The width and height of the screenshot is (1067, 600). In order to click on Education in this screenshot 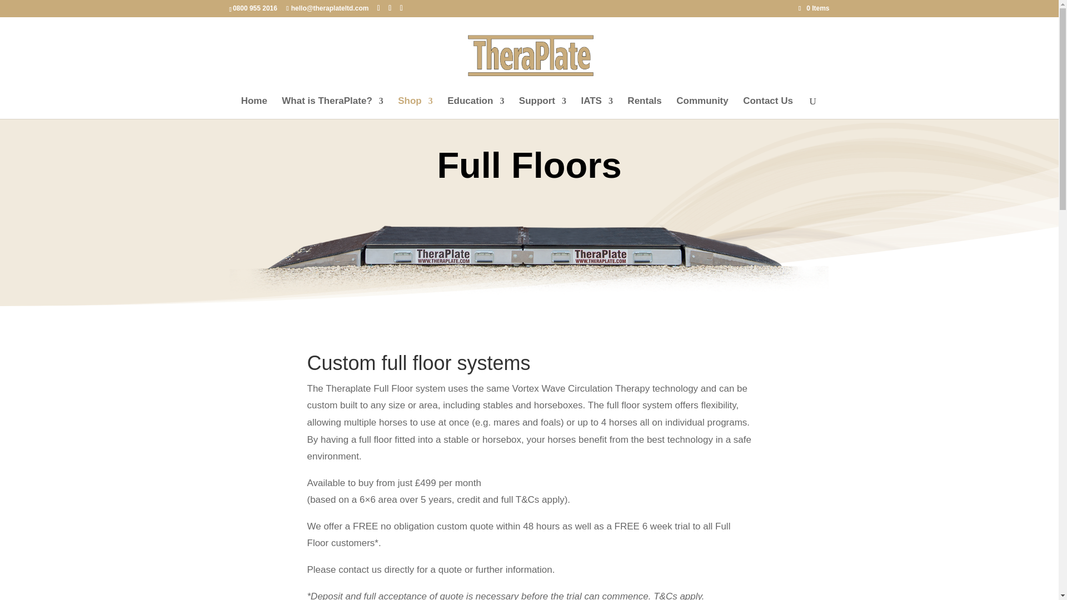, I will do `click(475, 108)`.